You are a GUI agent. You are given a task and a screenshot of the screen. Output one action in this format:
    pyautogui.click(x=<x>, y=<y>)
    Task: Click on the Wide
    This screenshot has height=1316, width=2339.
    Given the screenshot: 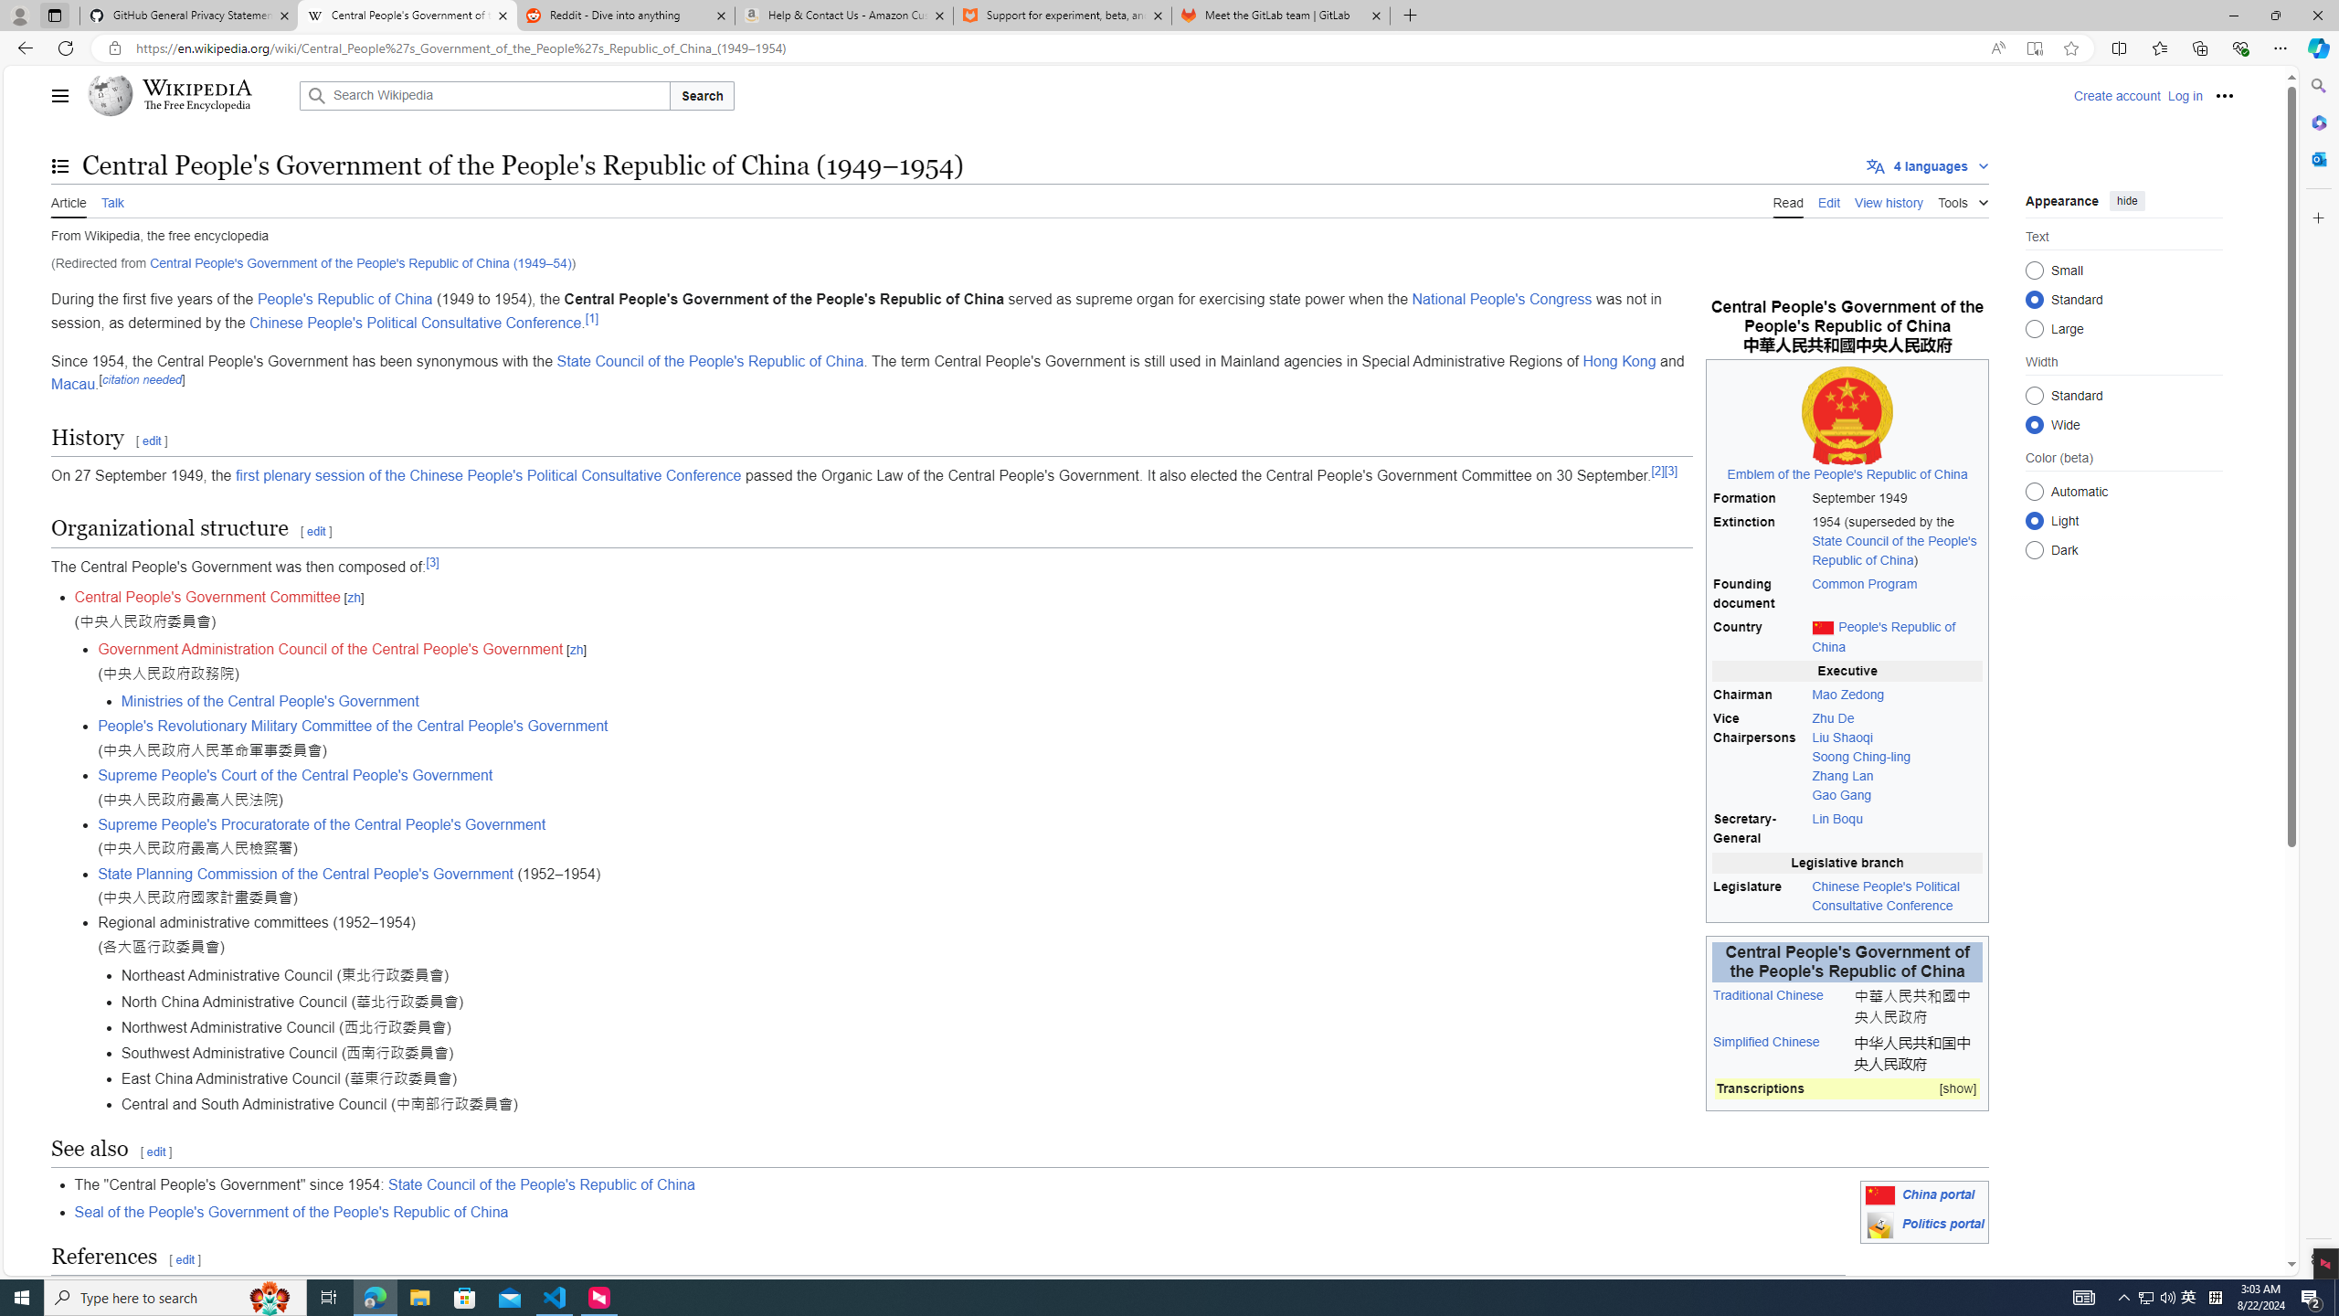 What is the action you would take?
    pyautogui.click(x=2034, y=424)
    